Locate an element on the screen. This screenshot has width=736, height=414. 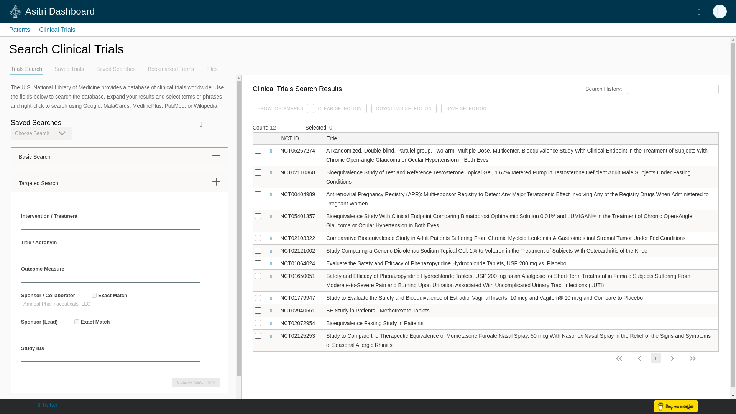
Saved Searches is located at coordinates (116, 68).